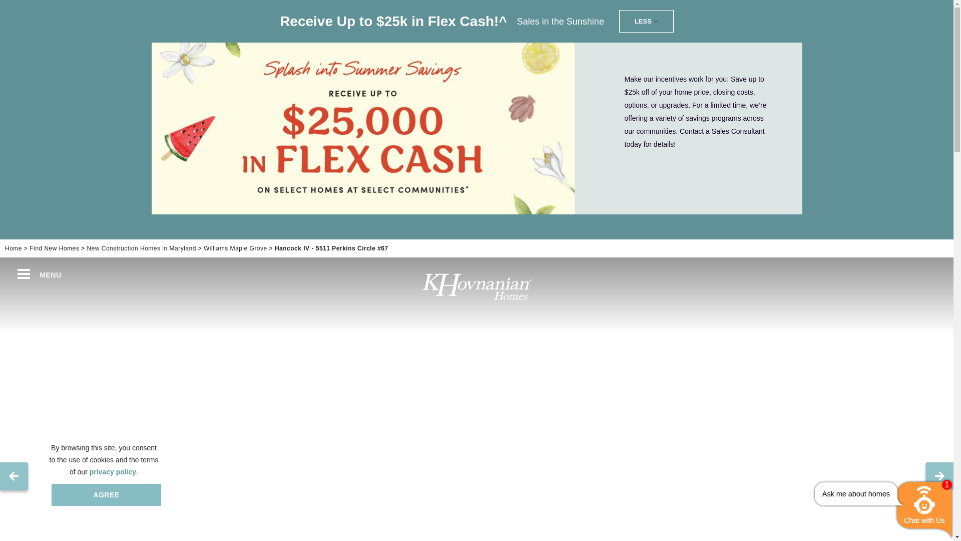 The height and width of the screenshot is (541, 961). What do you see at coordinates (646, 21) in the screenshot?
I see `LESS` at bounding box center [646, 21].